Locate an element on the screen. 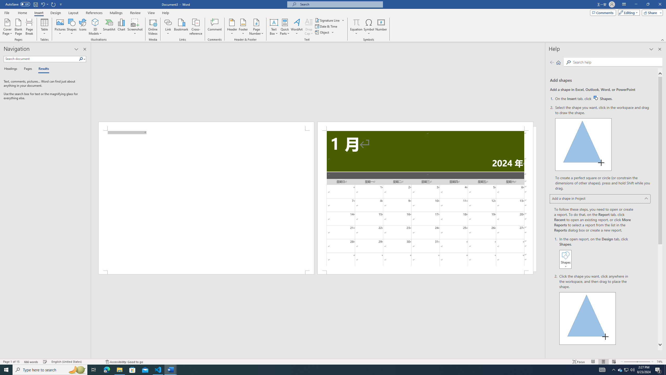  Text Box is located at coordinates (274, 27).